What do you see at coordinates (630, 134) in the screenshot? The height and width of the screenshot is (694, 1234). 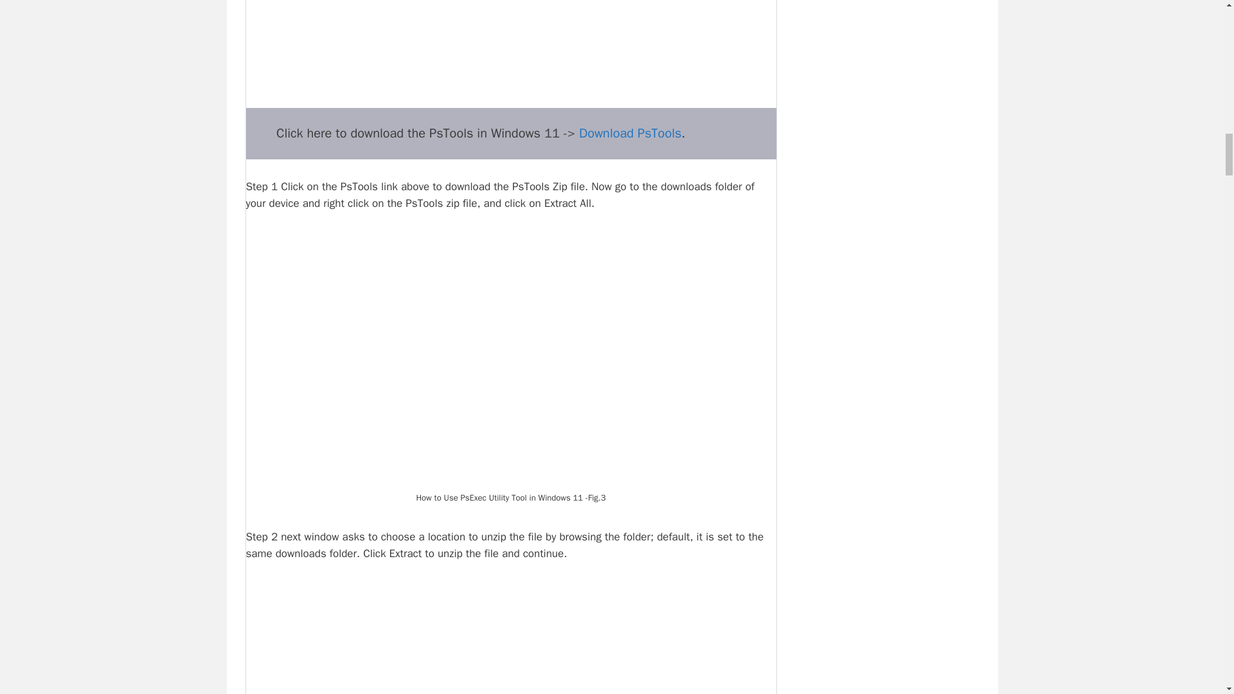 I see `Download PsTools` at bounding box center [630, 134].